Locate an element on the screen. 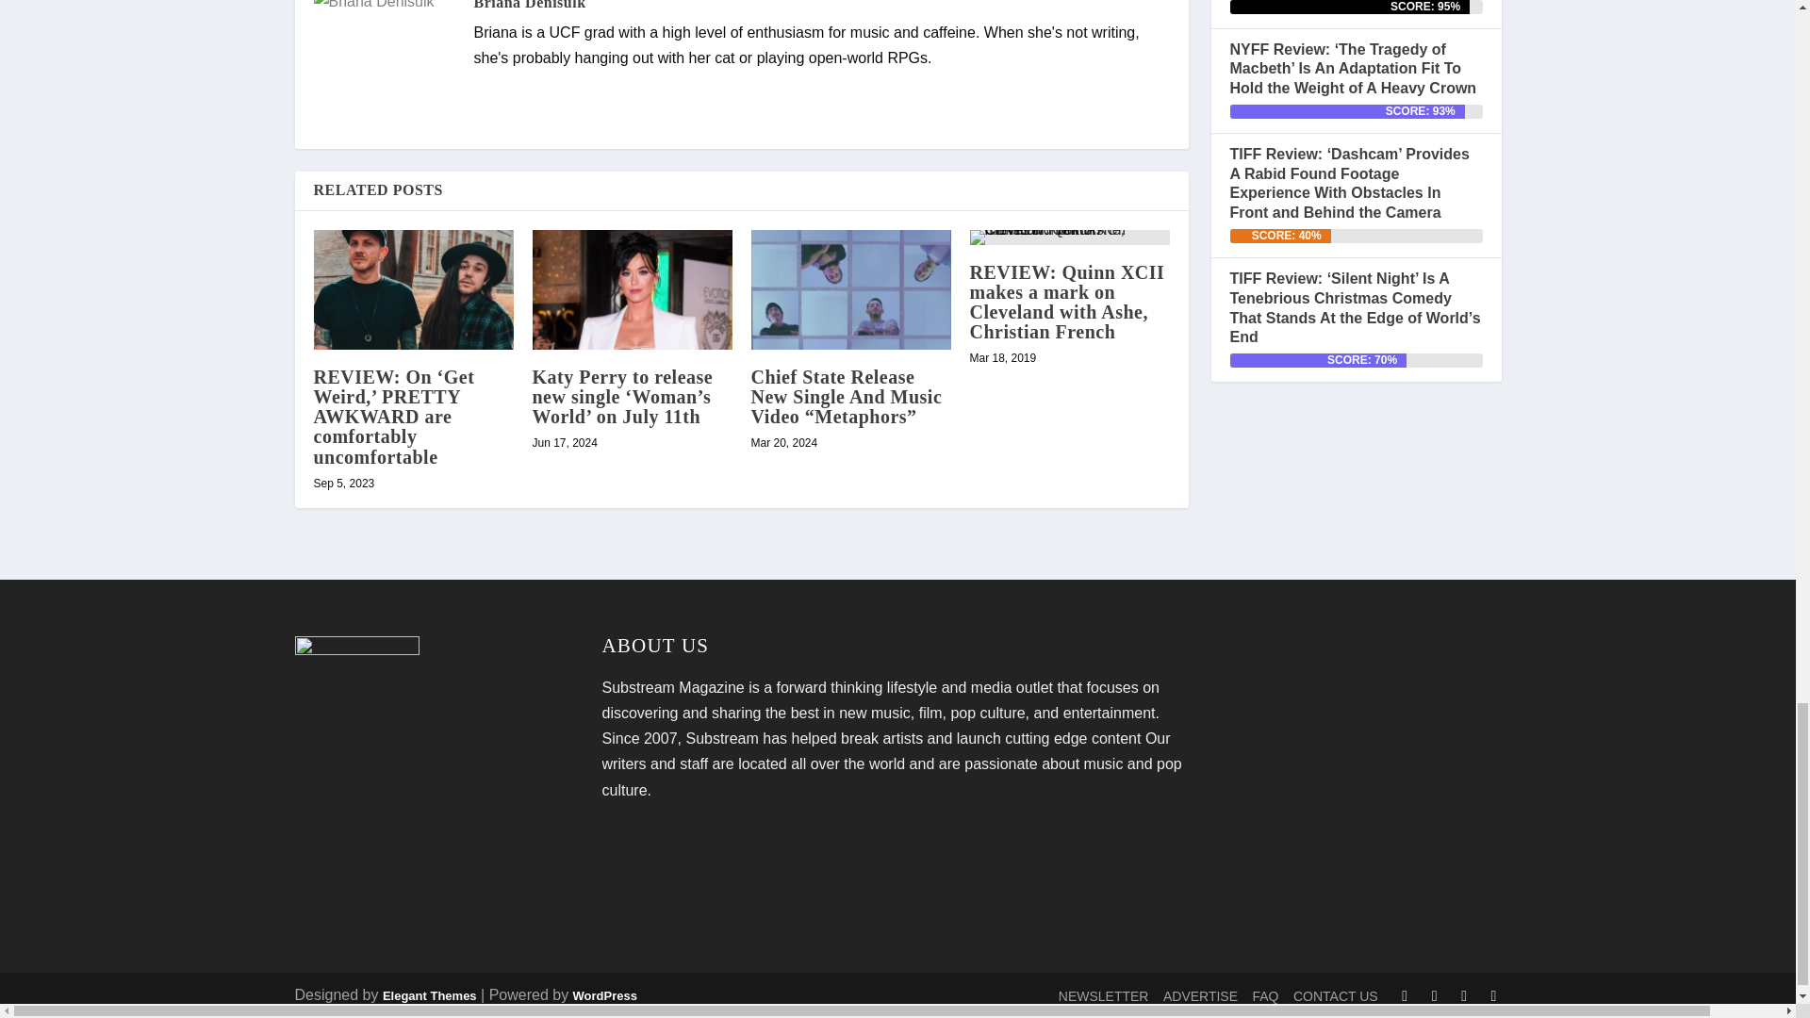 The height and width of the screenshot is (1018, 1810). View all posts by Briana Denisulk is located at coordinates (528, 5).